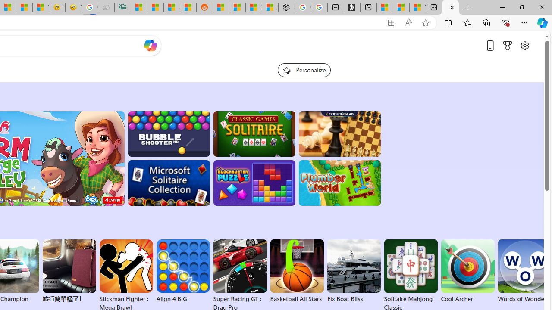  I want to click on Align 4 BIG, so click(183, 271).